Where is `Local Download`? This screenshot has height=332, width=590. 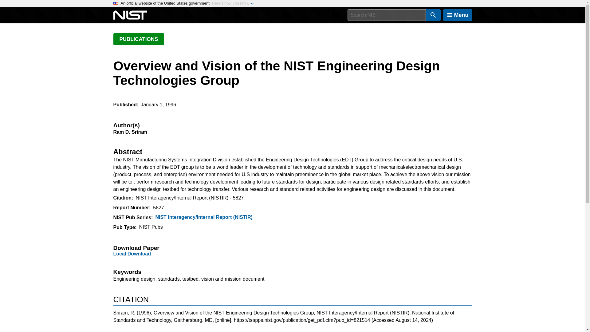
Local Download is located at coordinates (132, 253).